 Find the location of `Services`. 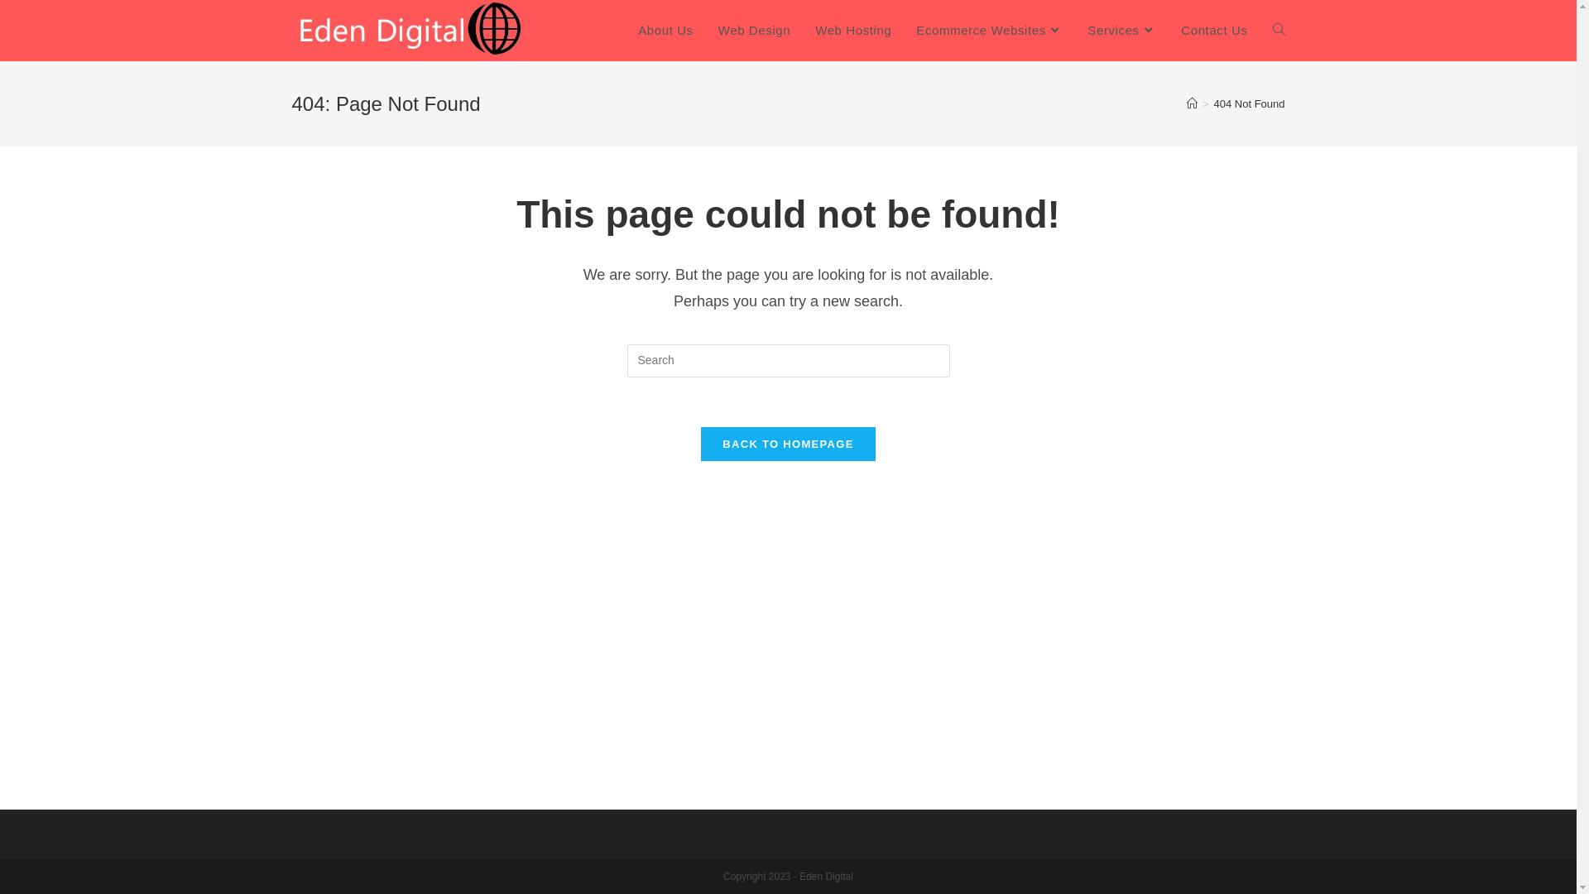

Services is located at coordinates (1122, 31).